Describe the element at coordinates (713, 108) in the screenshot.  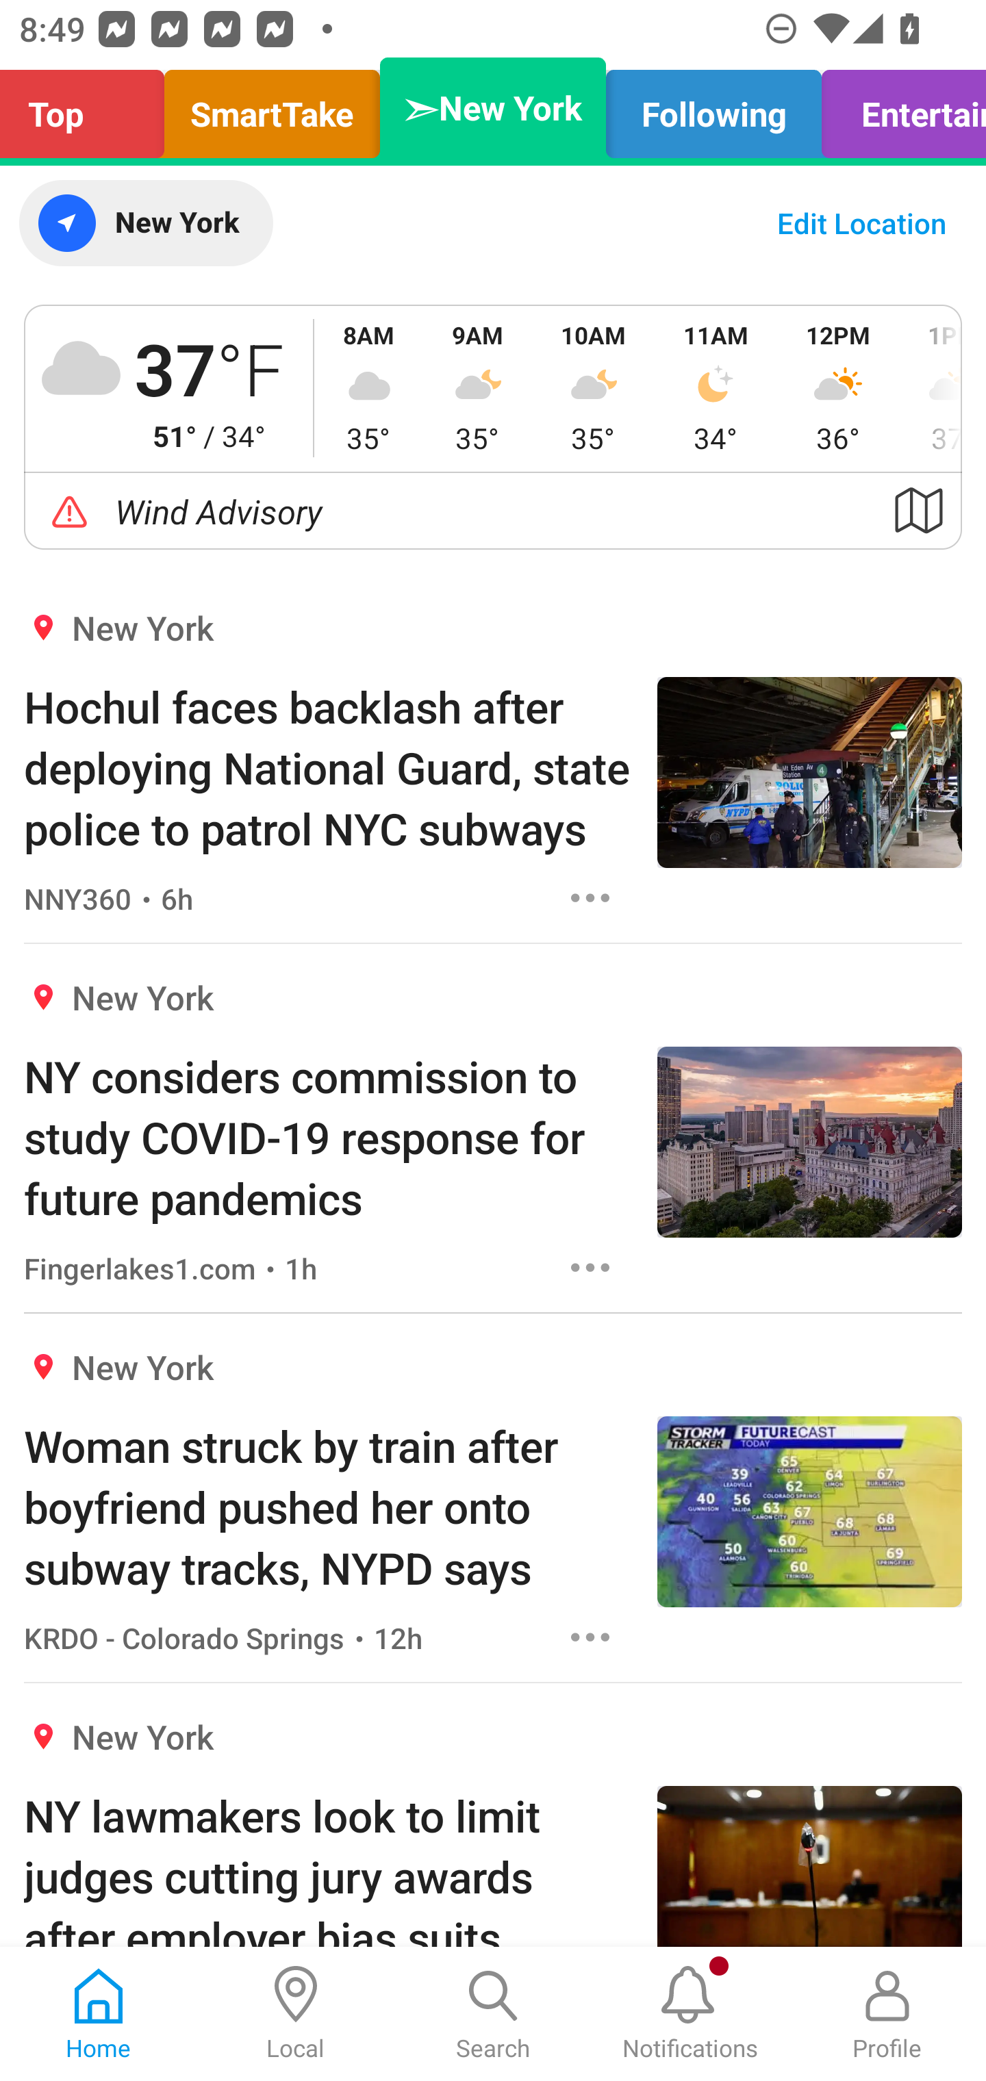
I see `Following` at that location.